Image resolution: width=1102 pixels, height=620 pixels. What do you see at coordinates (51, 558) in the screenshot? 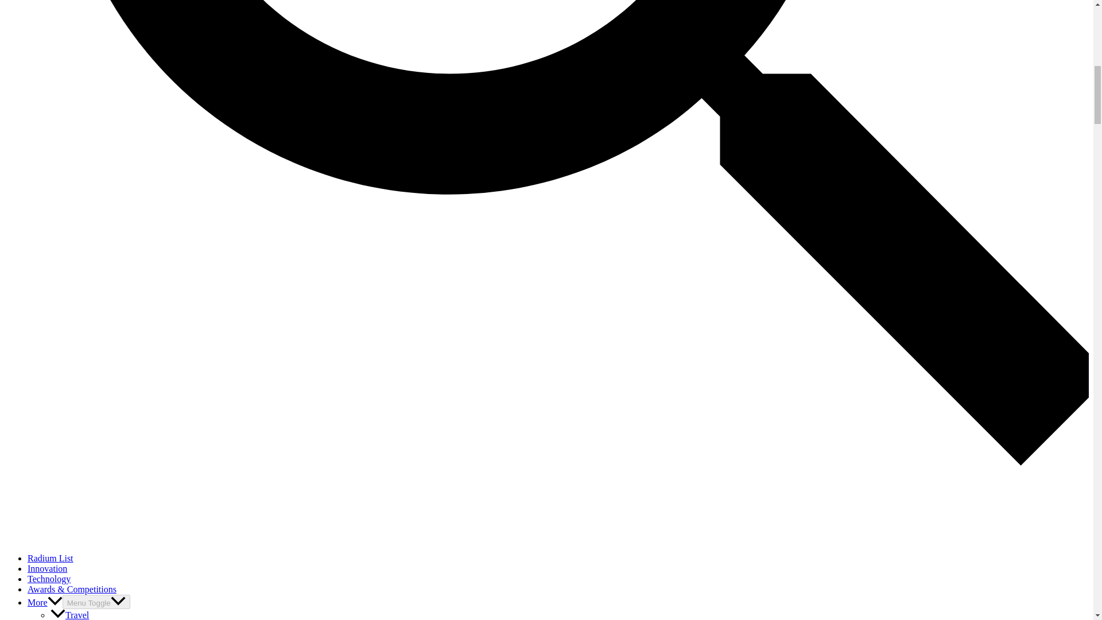
I see `Radium List` at bounding box center [51, 558].